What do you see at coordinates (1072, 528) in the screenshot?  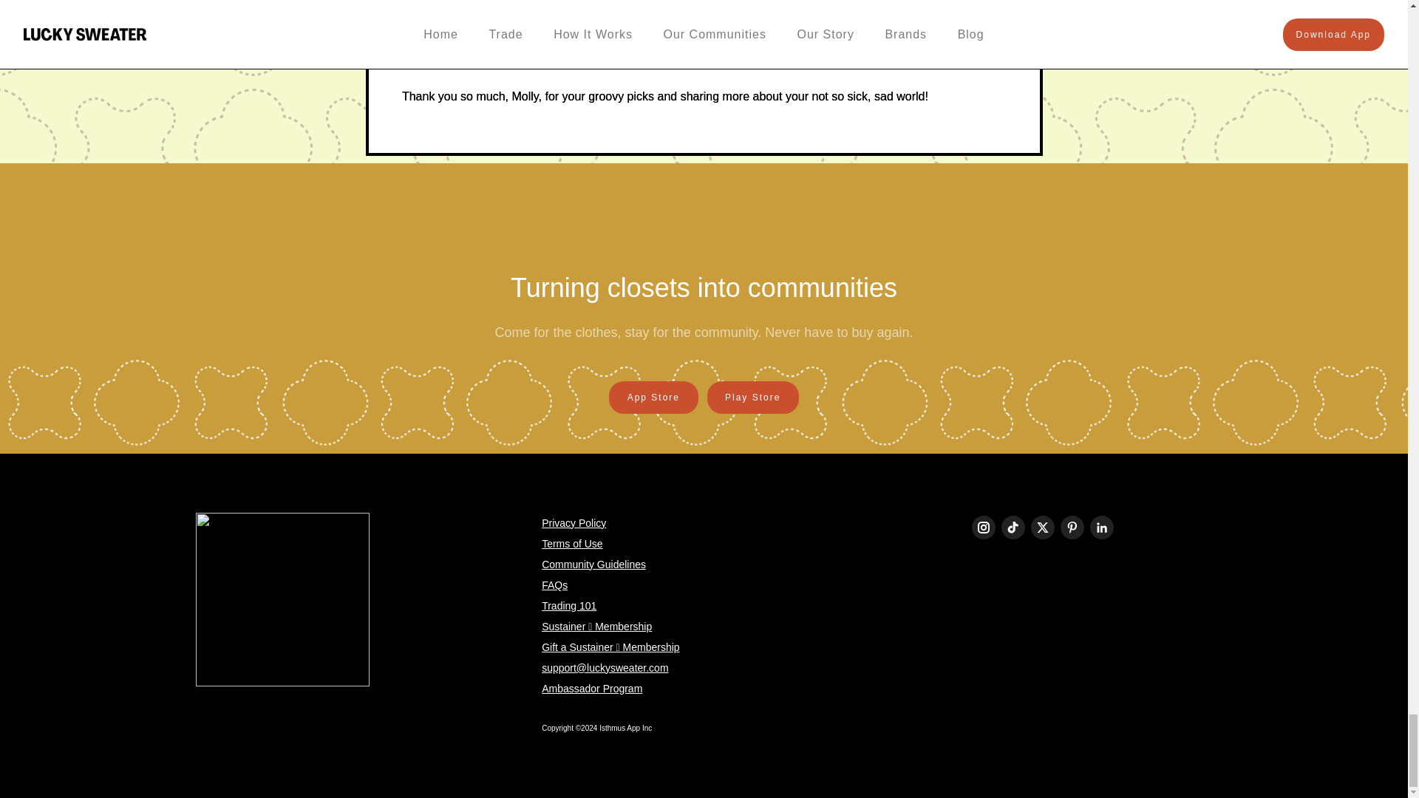 I see `Pinterest` at bounding box center [1072, 528].